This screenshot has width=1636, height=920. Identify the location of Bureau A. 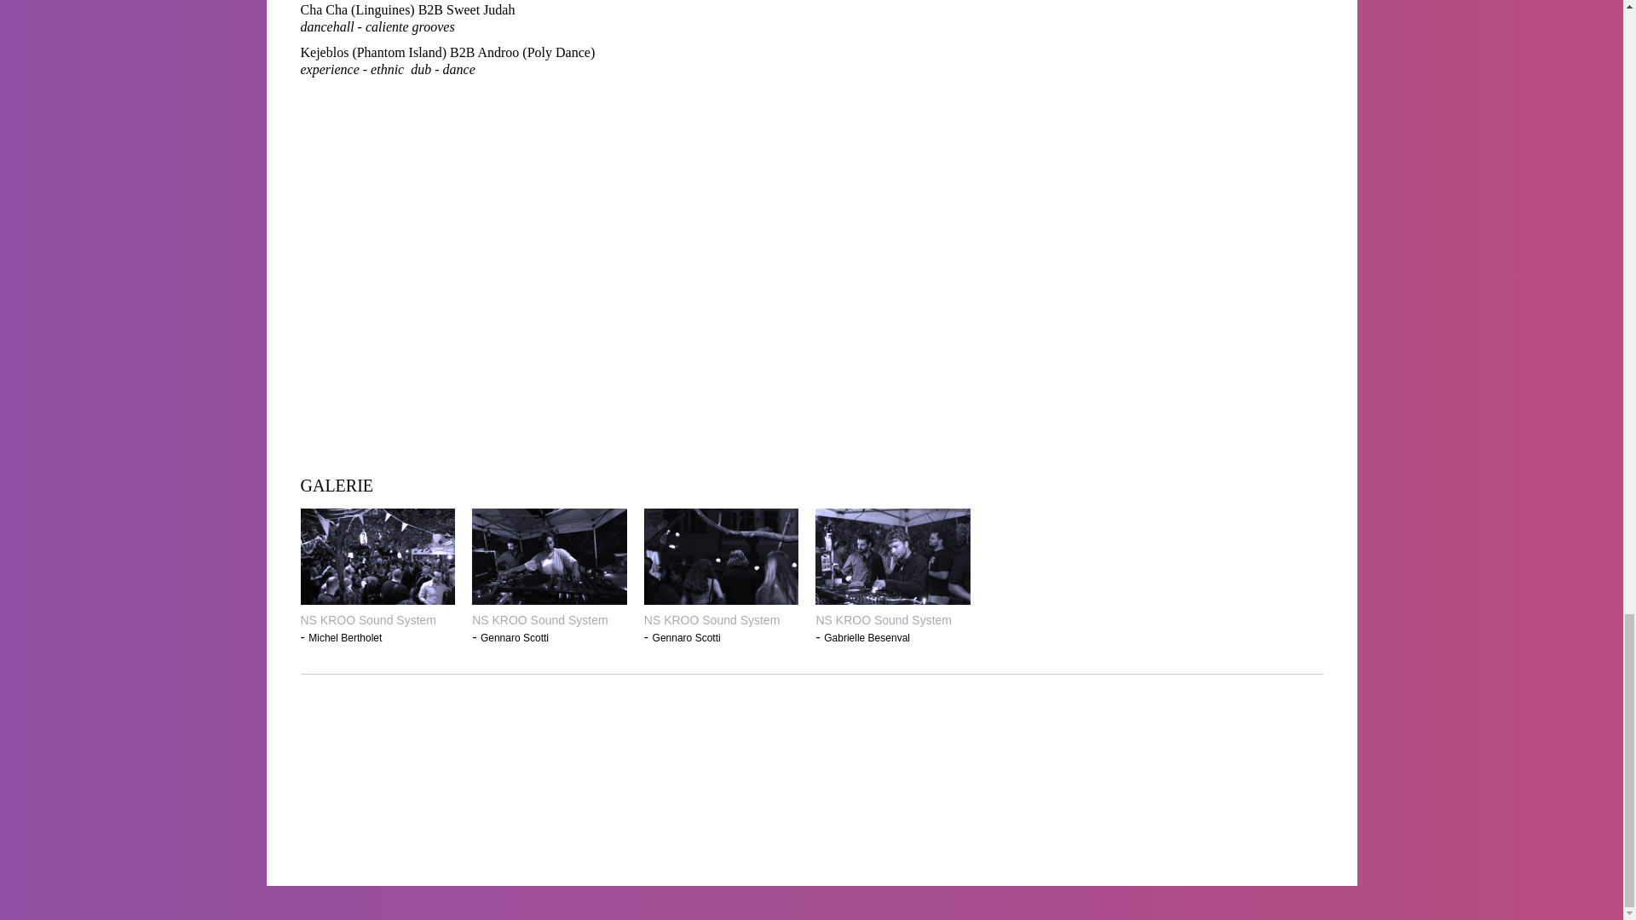
(1071, 736).